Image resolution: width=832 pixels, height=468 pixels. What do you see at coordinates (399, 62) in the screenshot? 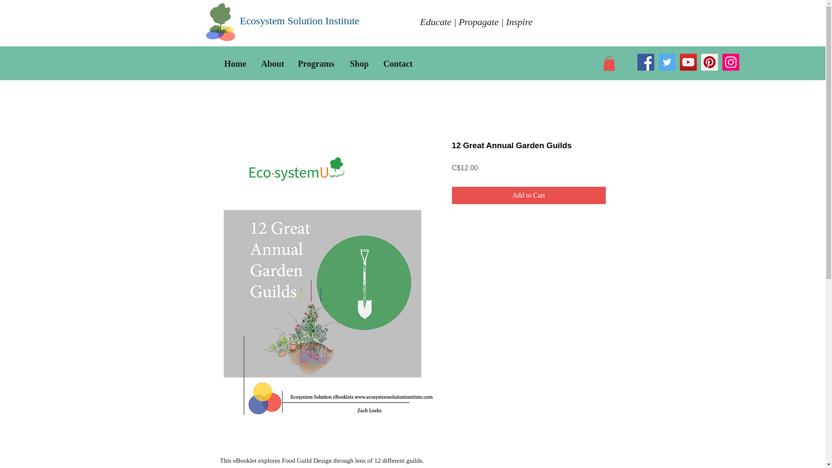
I see `Contact` at bounding box center [399, 62].